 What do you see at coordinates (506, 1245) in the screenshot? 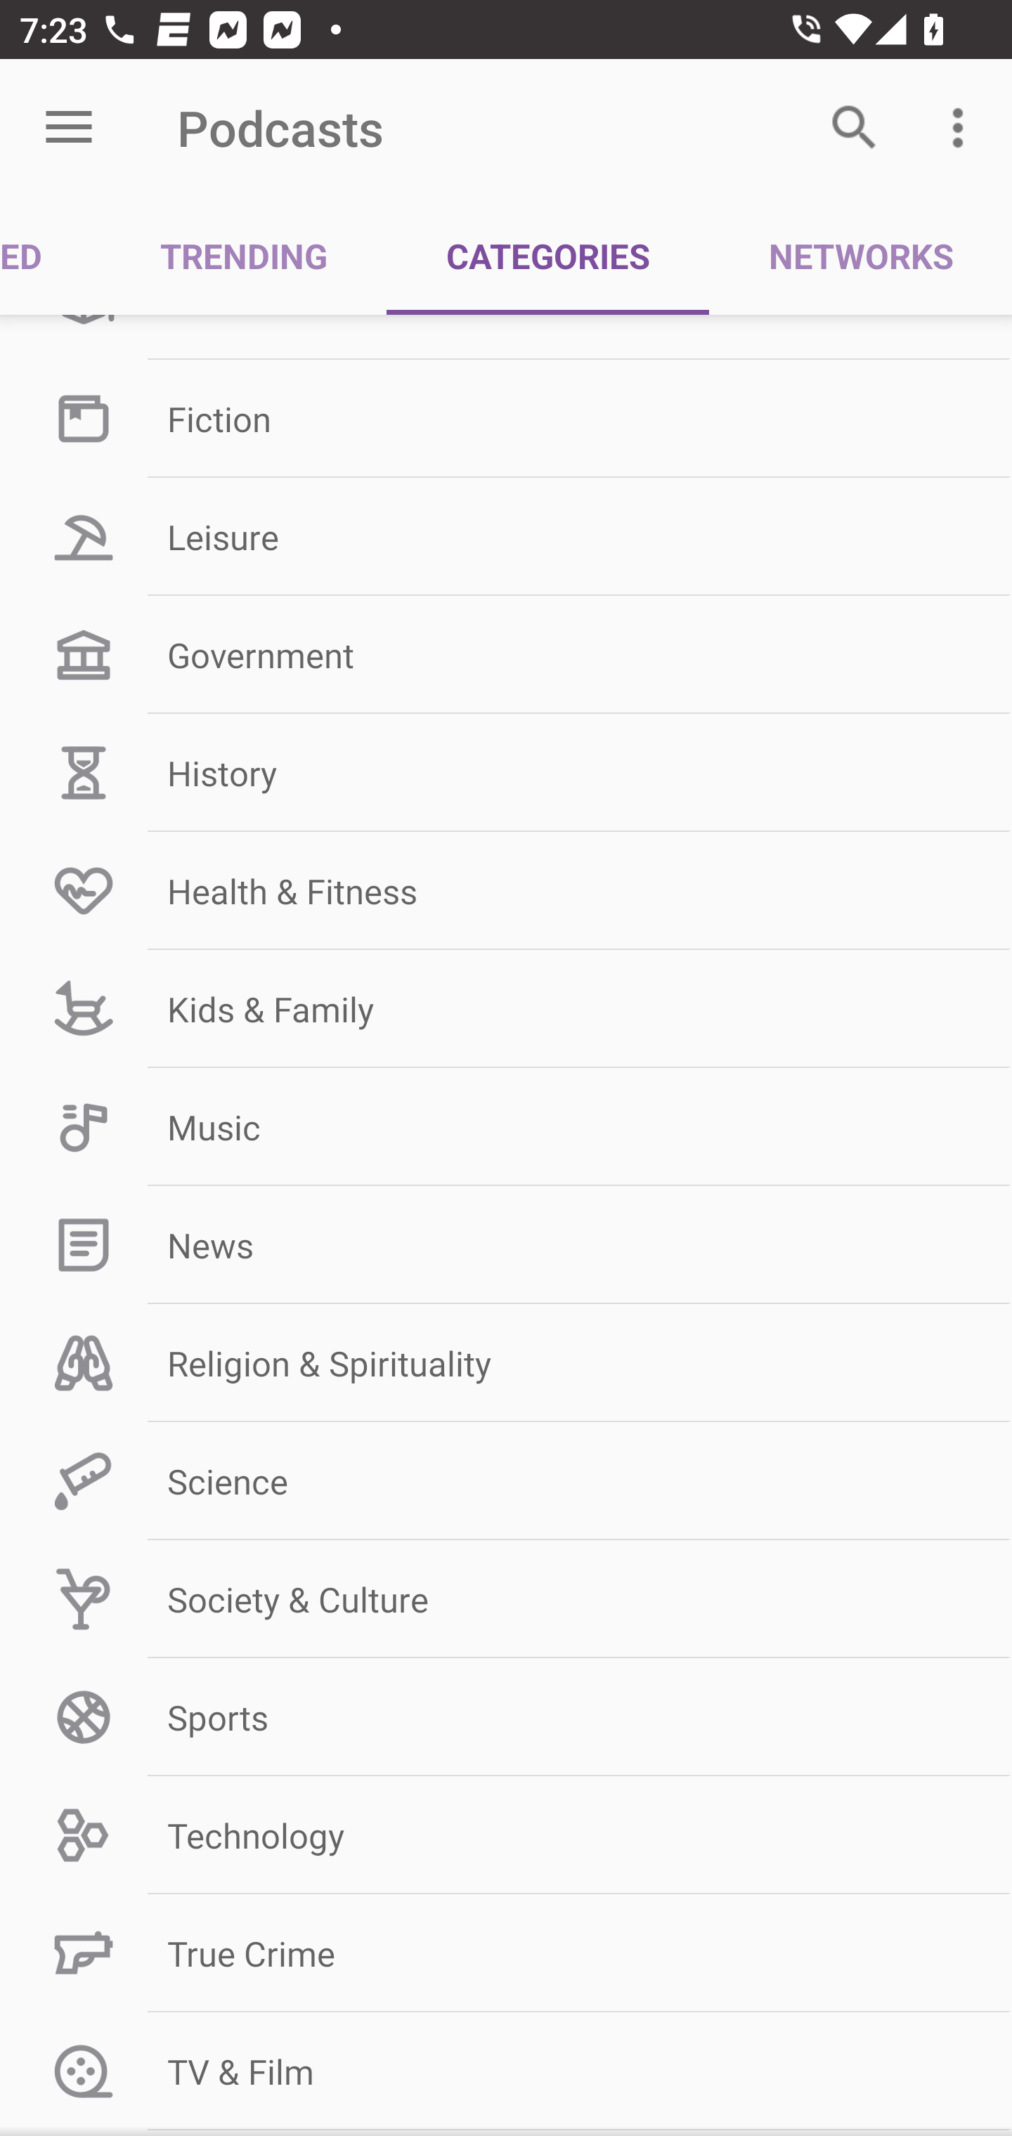
I see `News` at bounding box center [506, 1245].